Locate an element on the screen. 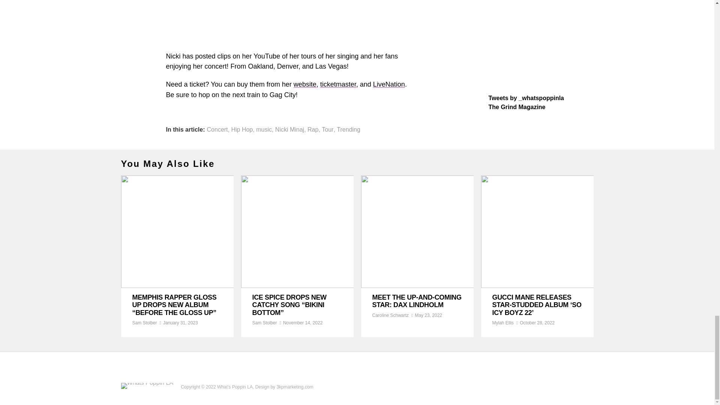 Image resolution: width=720 pixels, height=405 pixels. Hip Hop is located at coordinates (241, 130).